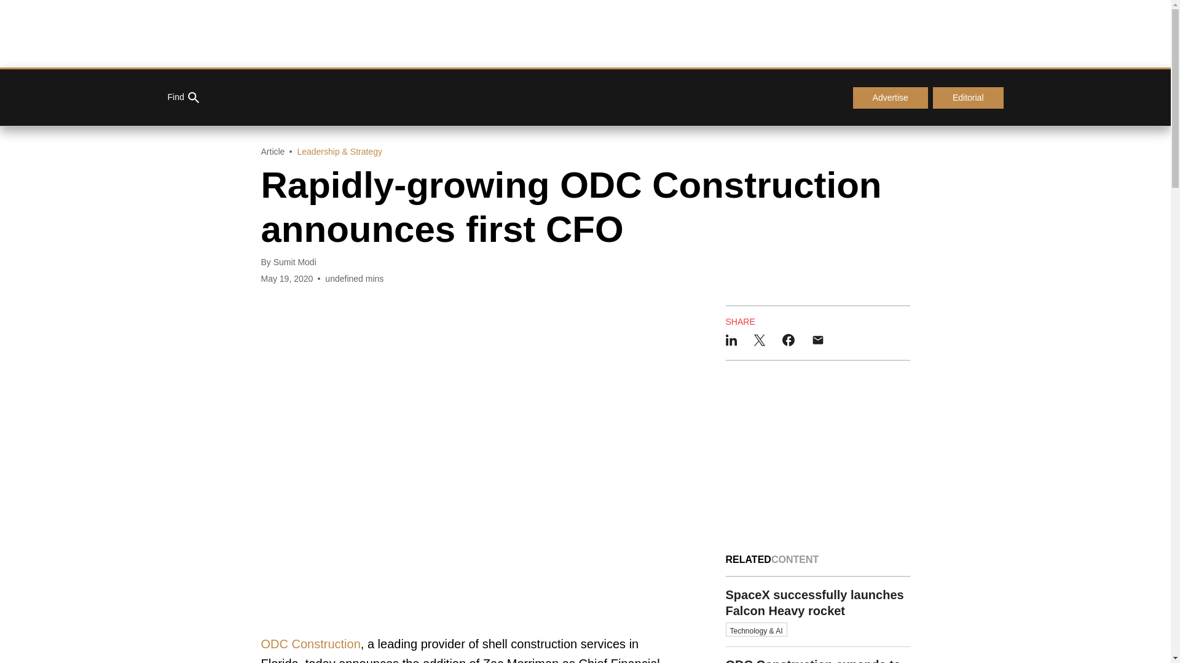 This screenshot has width=1180, height=663. I want to click on ODC Construction, so click(310, 643).